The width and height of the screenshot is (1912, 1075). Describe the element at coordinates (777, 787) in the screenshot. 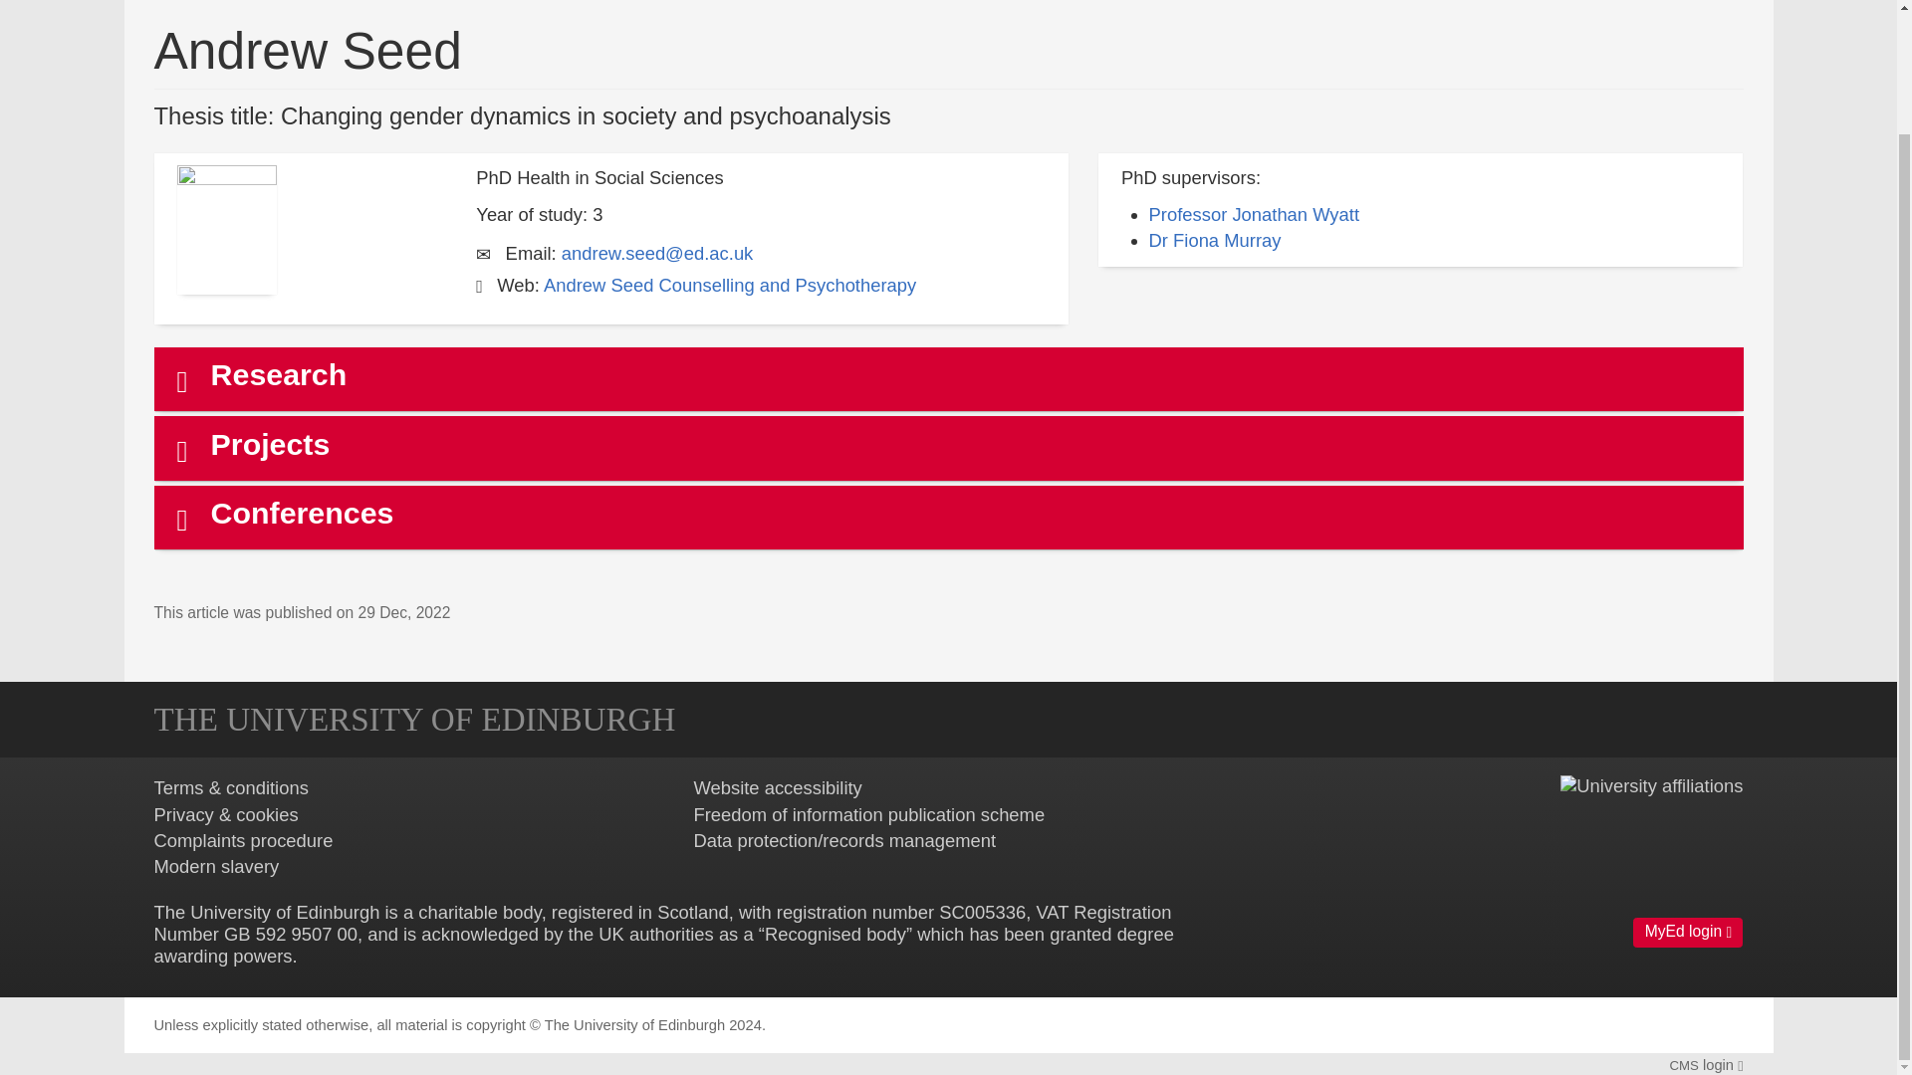

I see `Website accessibility` at that location.